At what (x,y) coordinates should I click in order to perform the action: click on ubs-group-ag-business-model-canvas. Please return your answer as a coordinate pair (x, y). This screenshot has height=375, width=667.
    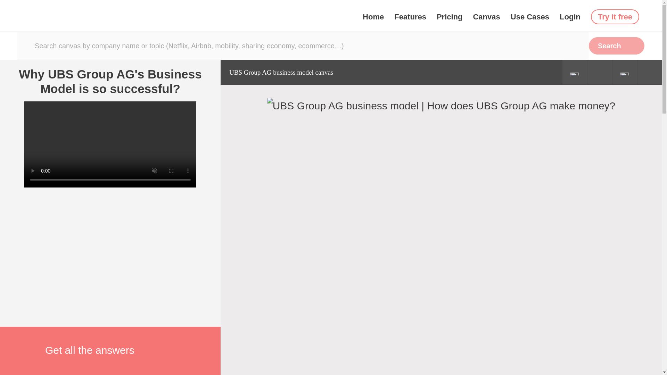
    Looking at the image, I should click on (441, 106).